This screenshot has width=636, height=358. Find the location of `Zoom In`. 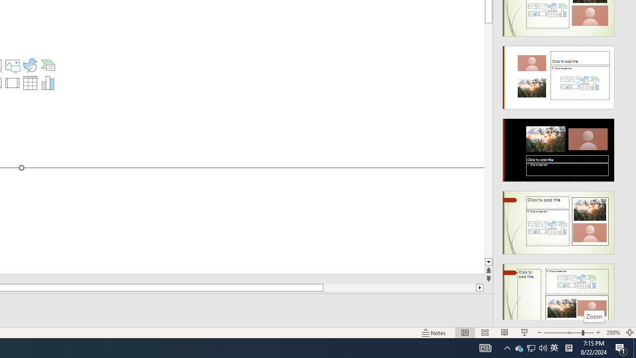

Zoom In is located at coordinates (598, 332).